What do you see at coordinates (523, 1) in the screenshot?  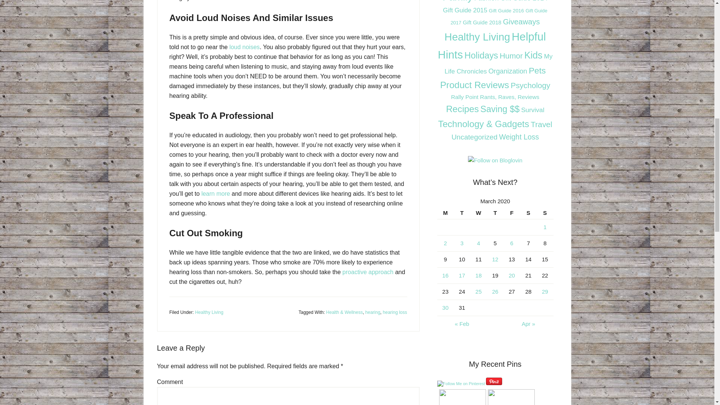 I see `Gift Guide 2014` at bounding box center [523, 1].